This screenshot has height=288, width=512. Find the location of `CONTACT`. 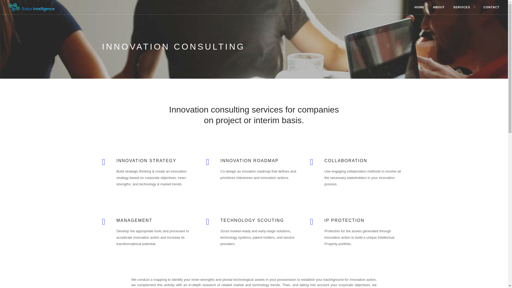

CONTACT is located at coordinates (491, 7).